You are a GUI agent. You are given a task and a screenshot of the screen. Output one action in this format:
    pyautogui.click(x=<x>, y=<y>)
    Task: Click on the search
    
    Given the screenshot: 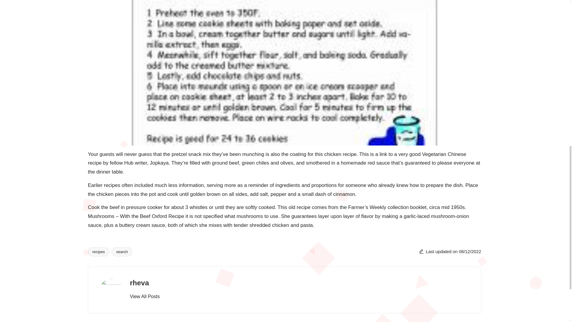 What is the action you would take?
    pyautogui.click(x=122, y=251)
    